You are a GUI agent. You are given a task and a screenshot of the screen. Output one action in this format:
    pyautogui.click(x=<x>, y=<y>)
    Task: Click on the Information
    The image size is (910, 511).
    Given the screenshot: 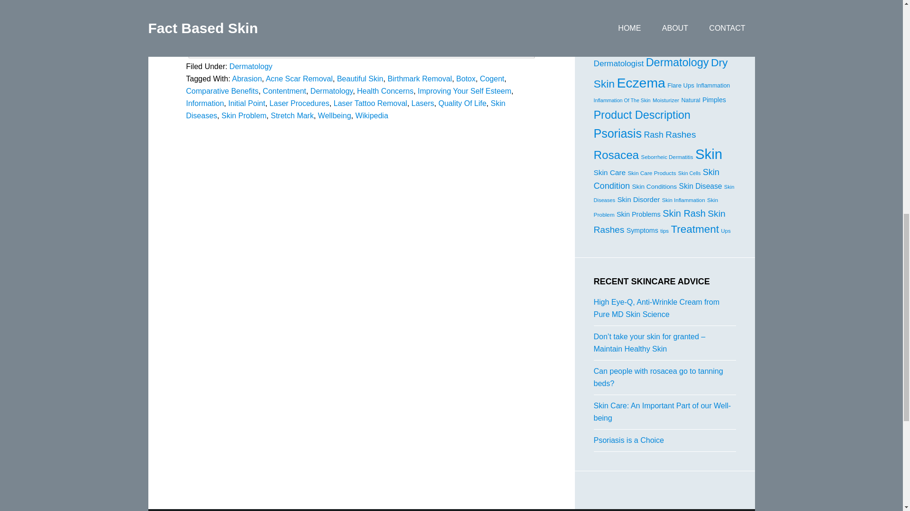 What is the action you would take?
    pyautogui.click(x=205, y=103)
    